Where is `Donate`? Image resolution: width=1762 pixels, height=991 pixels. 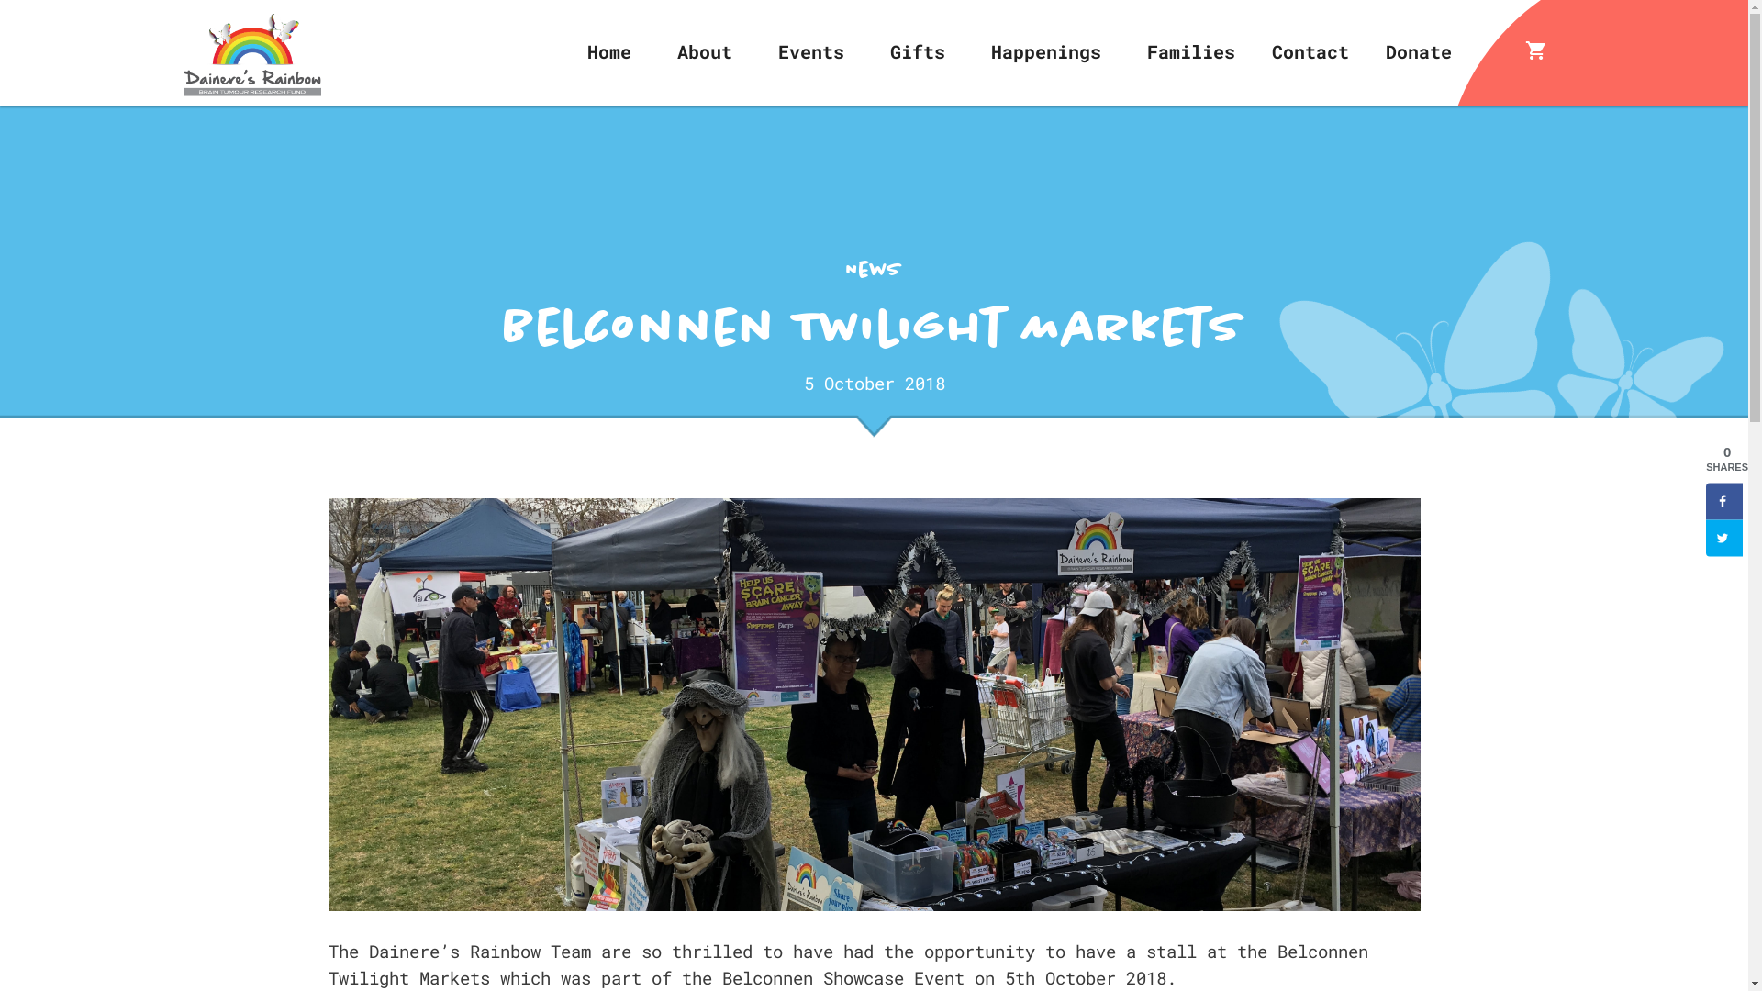 Donate is located at coordinates (1419, 51).